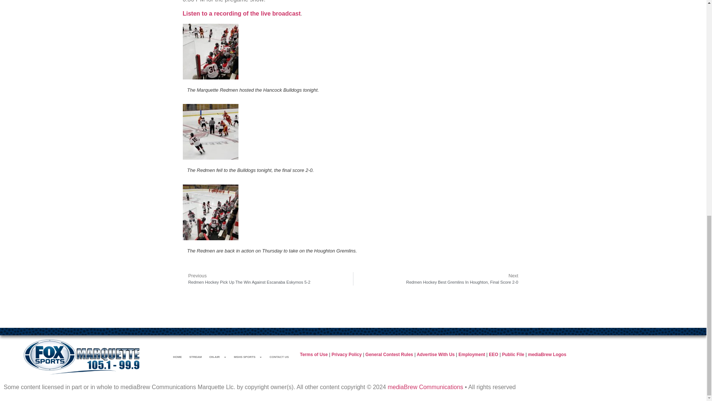 This screenshot has height=401, width=712. I want to click on Listen to a recording of the live broadcast, so click(241, 13).